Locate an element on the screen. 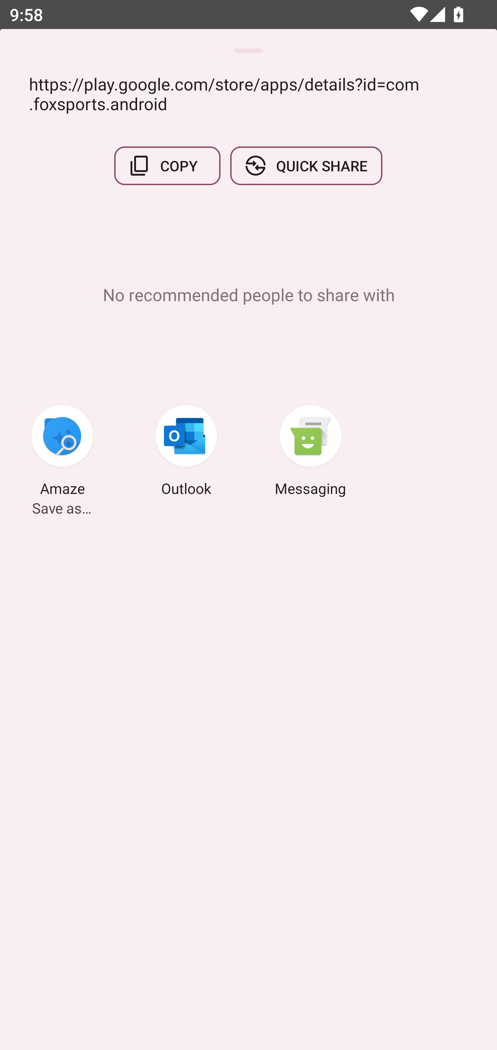 Image resolution: width=497 pixels, height=1050 pixels. Outlook is located at coordinates (186, 452).